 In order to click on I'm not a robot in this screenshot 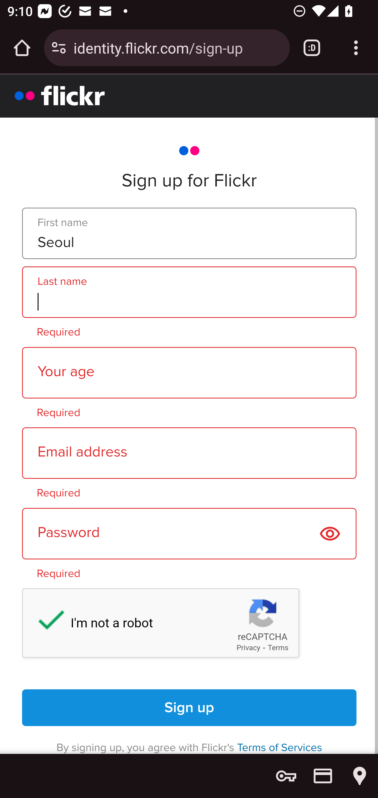, I will do `click(46, 622)`.